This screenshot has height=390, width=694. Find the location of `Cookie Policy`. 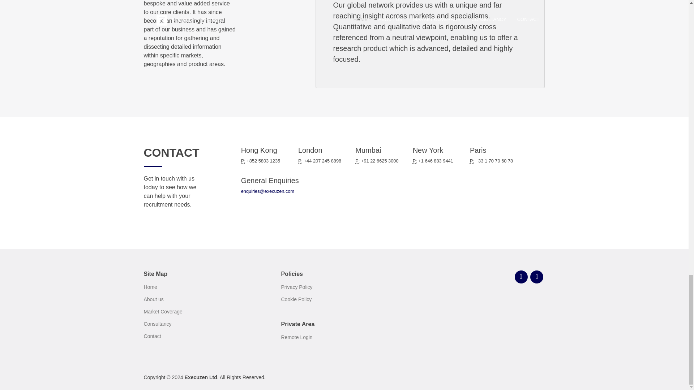

Cookie Policy is located at coordinates (296, 299).